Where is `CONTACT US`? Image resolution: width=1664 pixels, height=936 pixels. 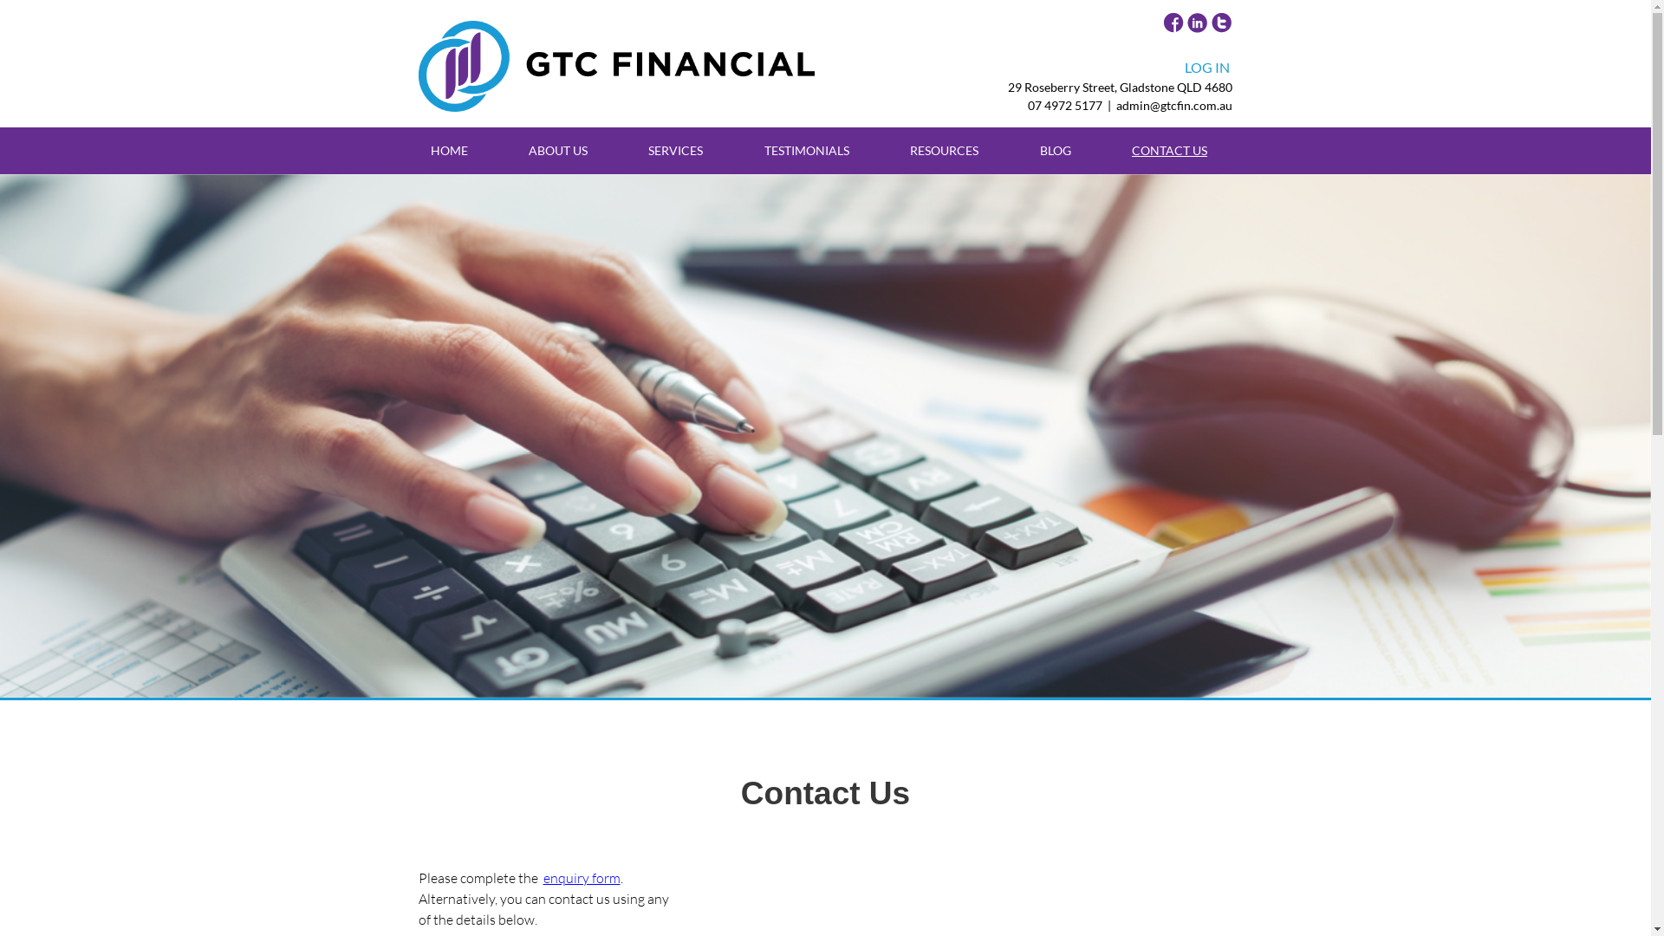
CONTACT US is located at coordinates (1170, 150).